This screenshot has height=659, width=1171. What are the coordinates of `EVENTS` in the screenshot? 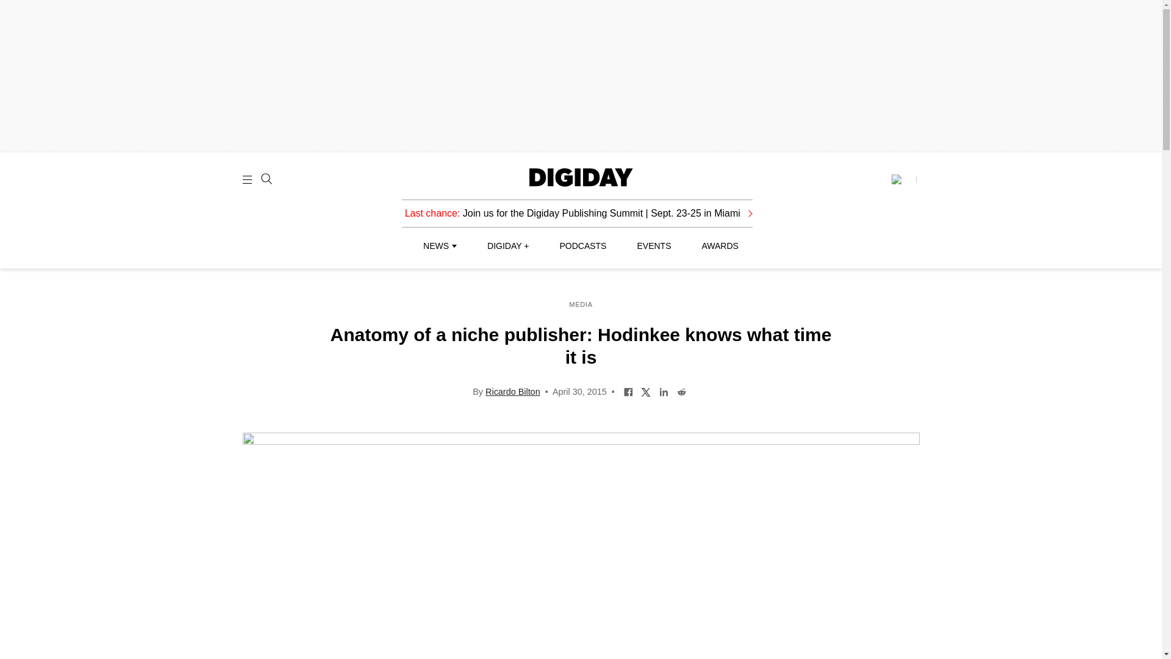 It's located at (654, 246).